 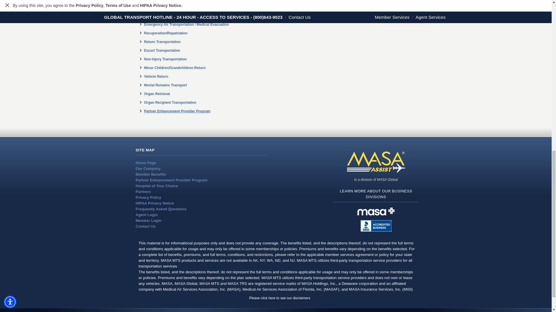 What do you see at coordinates (148, 221) in the screenshot?
I see `Member Login` at bounding box center [148, 221].